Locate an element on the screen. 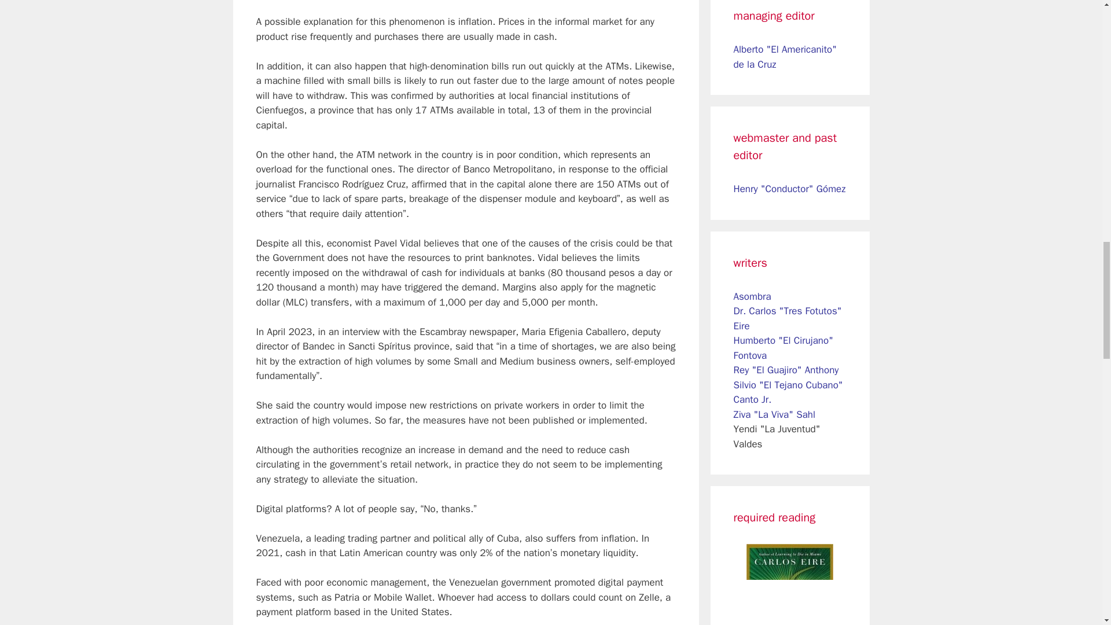 This screenshot has height=625, width=1111. Alberto "El Americanito" de la Cruz is located at coordinates (785, 57).